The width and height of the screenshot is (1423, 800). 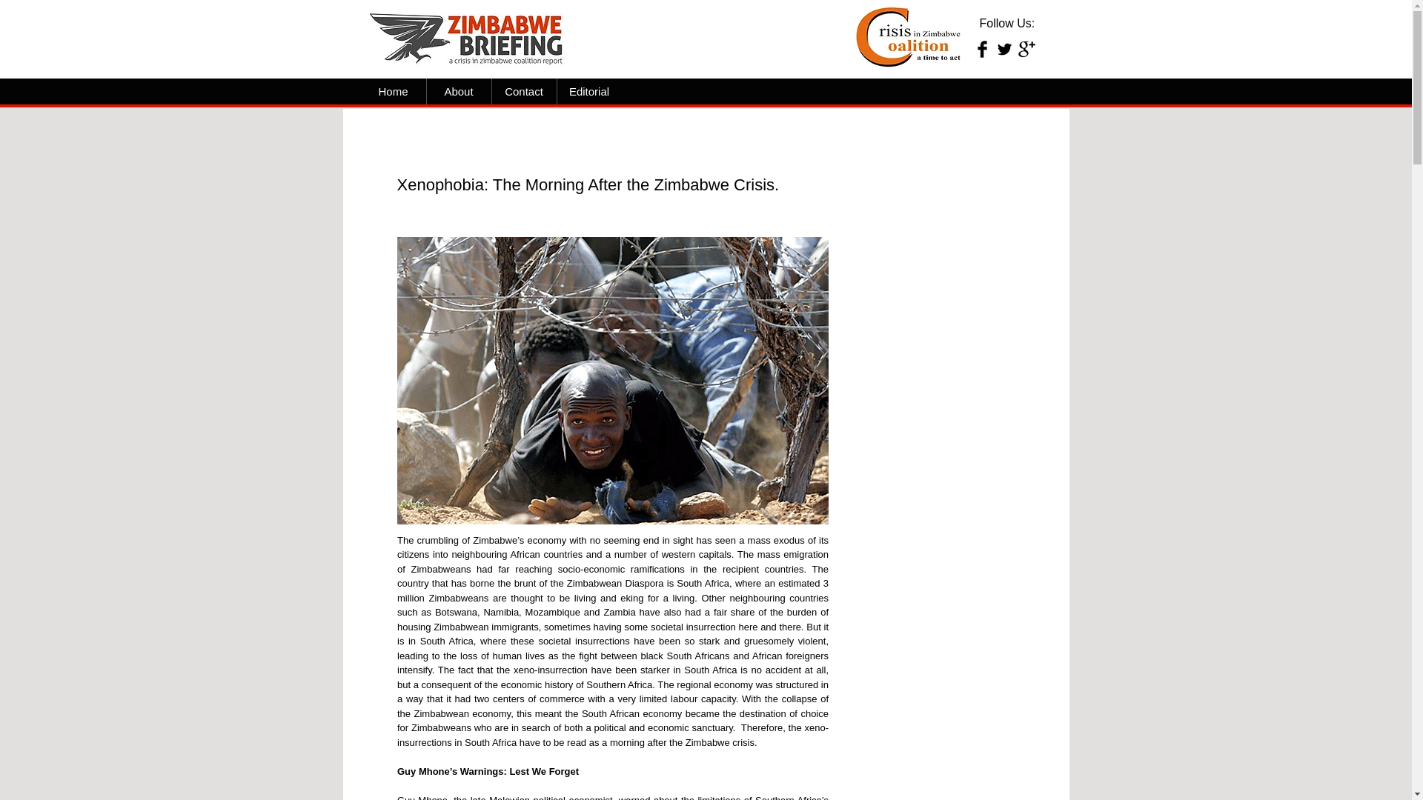 What do you see at coordinates (470, 37) in the screenshot?
I see `image001.jpg` at bounding box center [470, 37].